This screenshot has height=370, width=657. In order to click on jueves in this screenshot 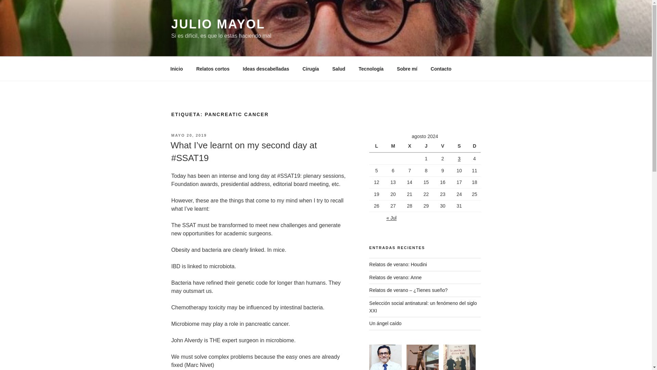, I will do `click(427, 146)`.